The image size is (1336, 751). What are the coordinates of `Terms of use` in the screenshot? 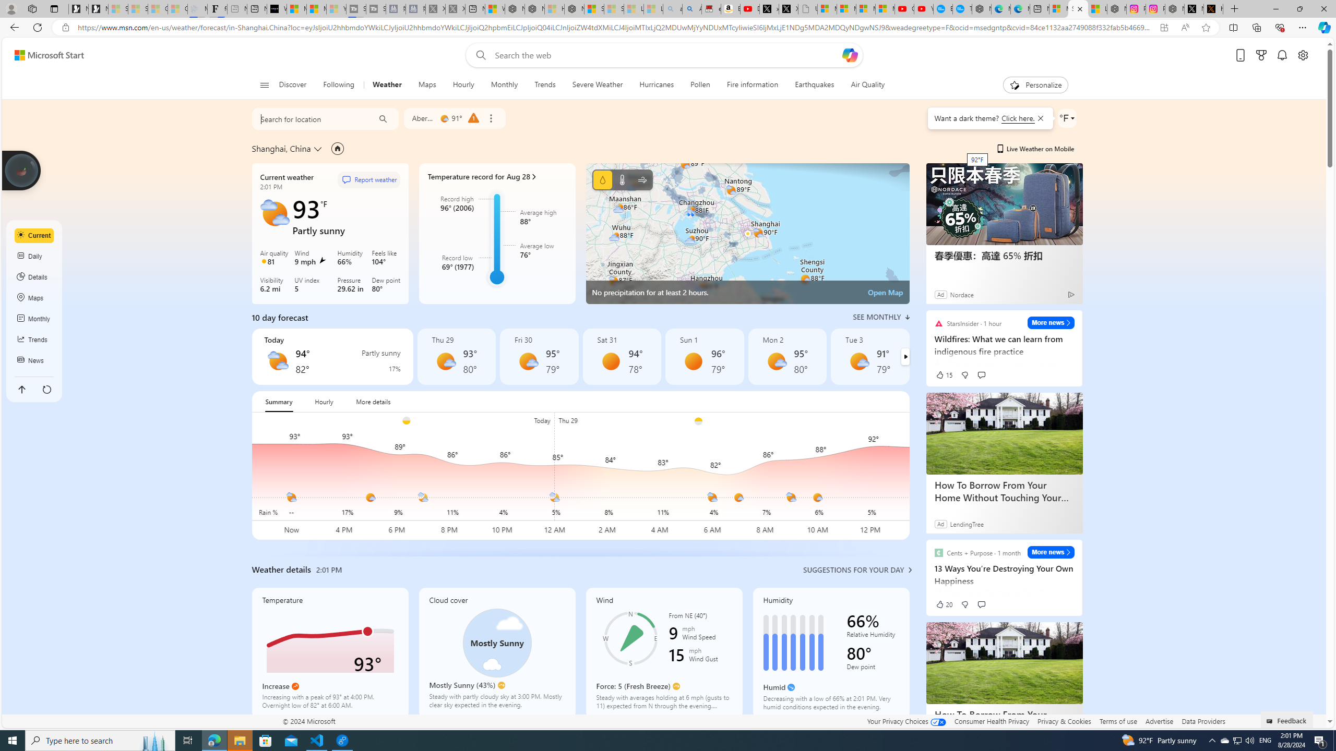 It's located at (1118, 721).